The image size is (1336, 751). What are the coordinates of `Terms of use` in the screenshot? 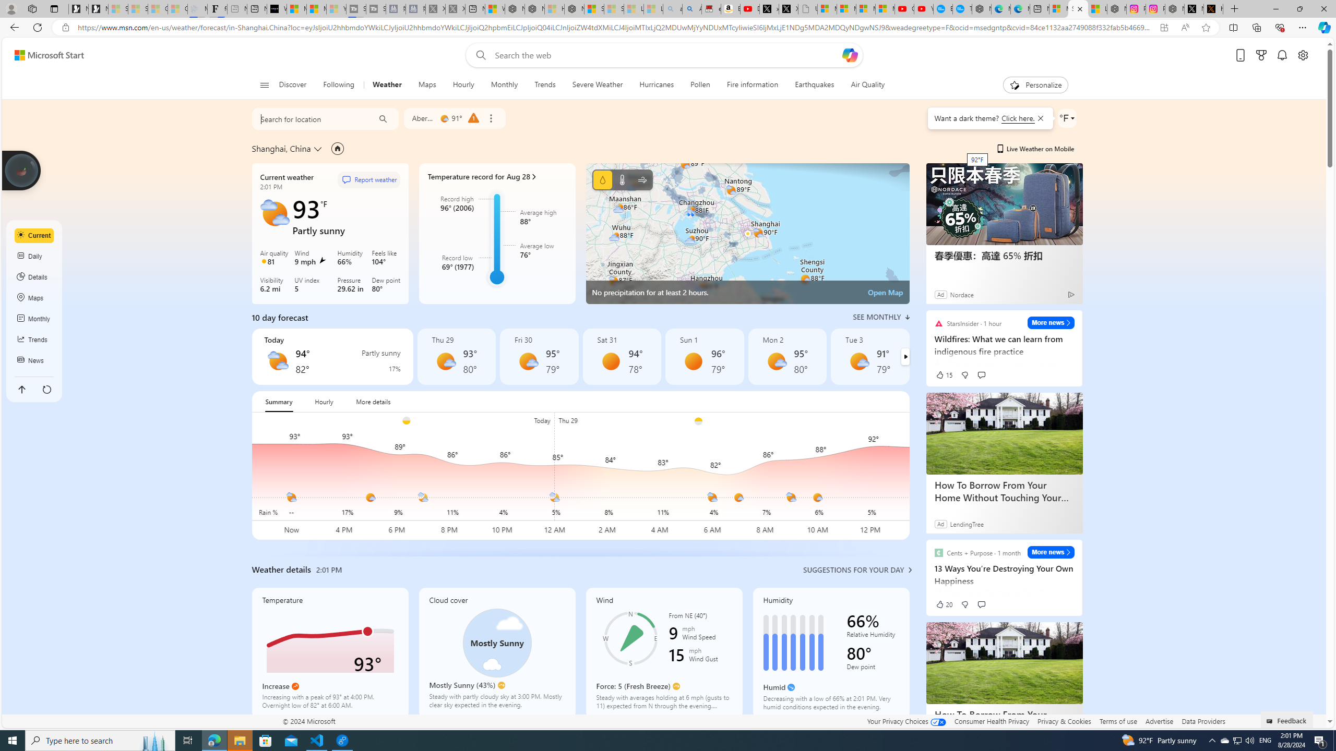 It's located at (1118, 721).